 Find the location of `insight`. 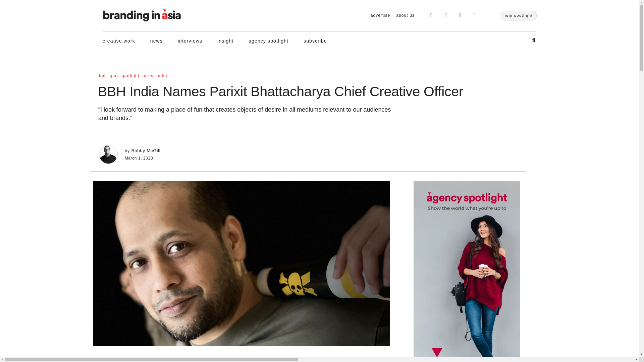

insight is located at coordinates (225, 40).